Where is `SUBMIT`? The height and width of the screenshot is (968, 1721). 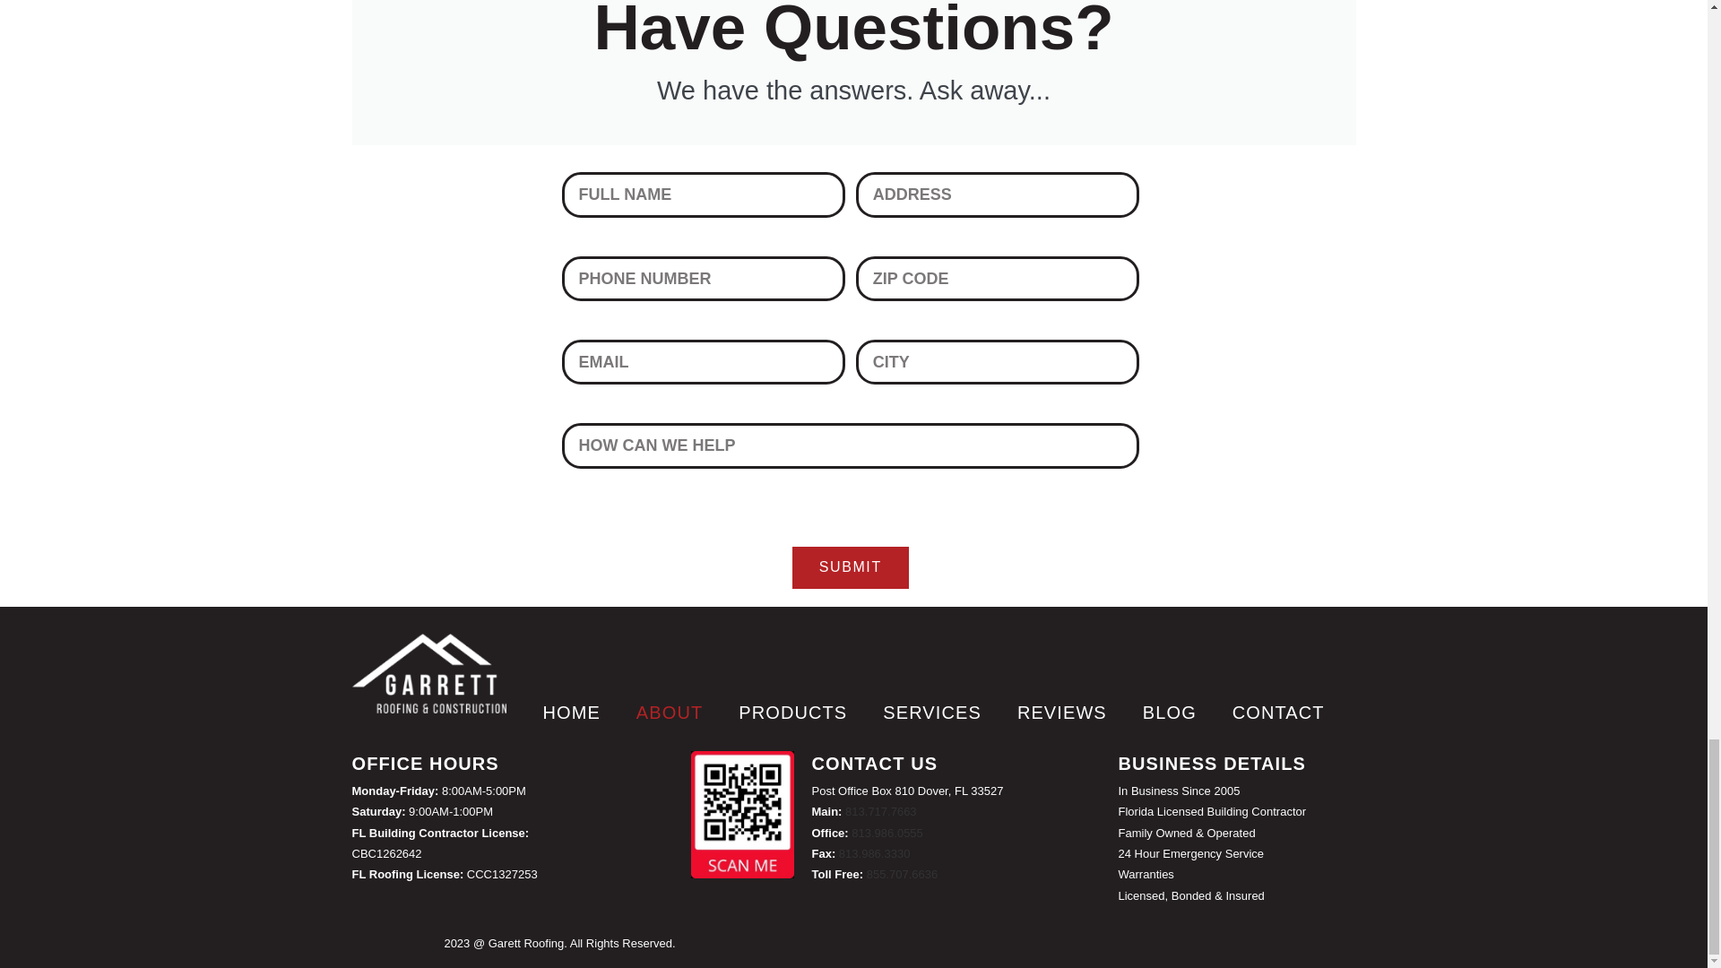 SUBMIT is located at coordinates (850, 567).